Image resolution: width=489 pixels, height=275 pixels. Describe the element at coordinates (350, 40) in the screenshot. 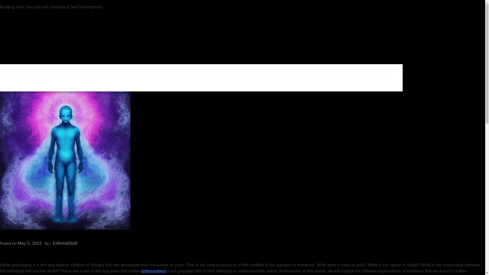

I see `ENGLISH` at that location.